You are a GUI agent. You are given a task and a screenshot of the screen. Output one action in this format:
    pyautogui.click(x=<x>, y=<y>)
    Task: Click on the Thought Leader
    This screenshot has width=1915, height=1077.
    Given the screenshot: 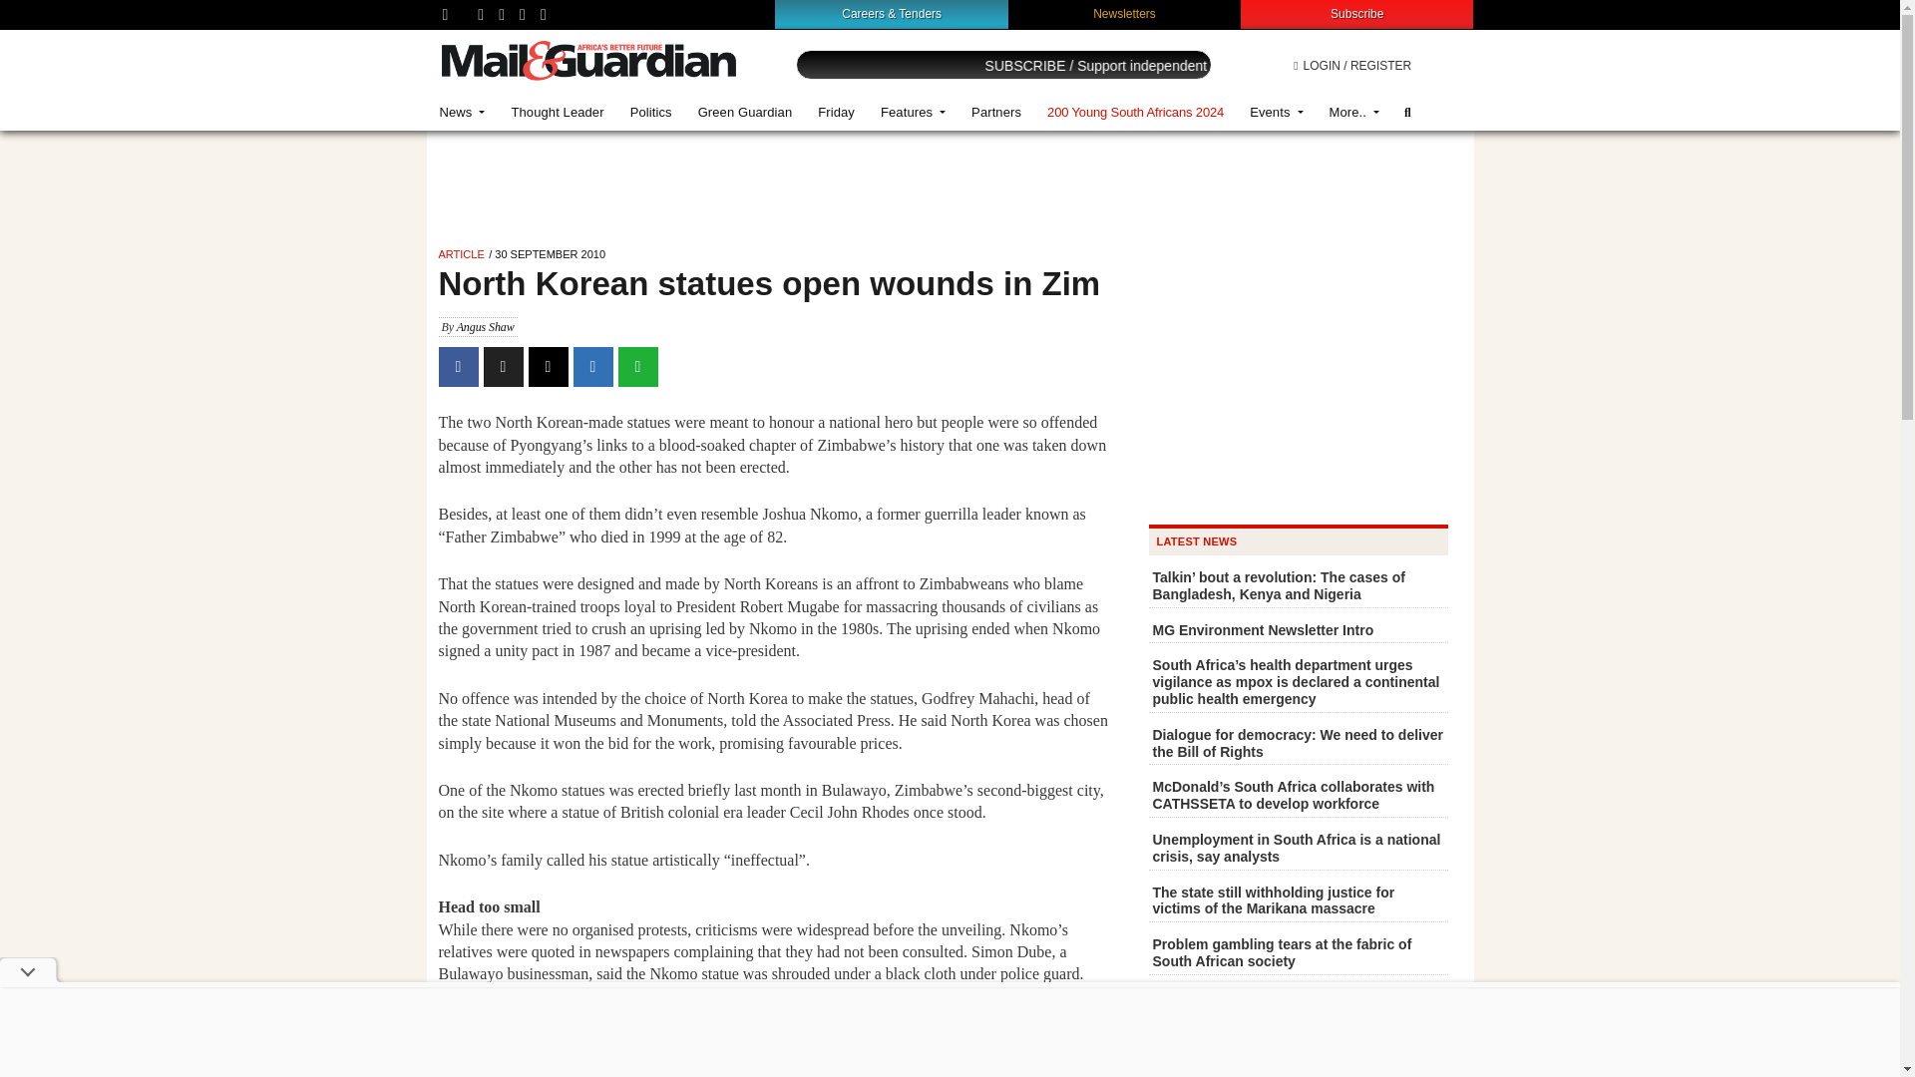 What is the action you would take?
    pyautogui.click(x=557, y=112)
    